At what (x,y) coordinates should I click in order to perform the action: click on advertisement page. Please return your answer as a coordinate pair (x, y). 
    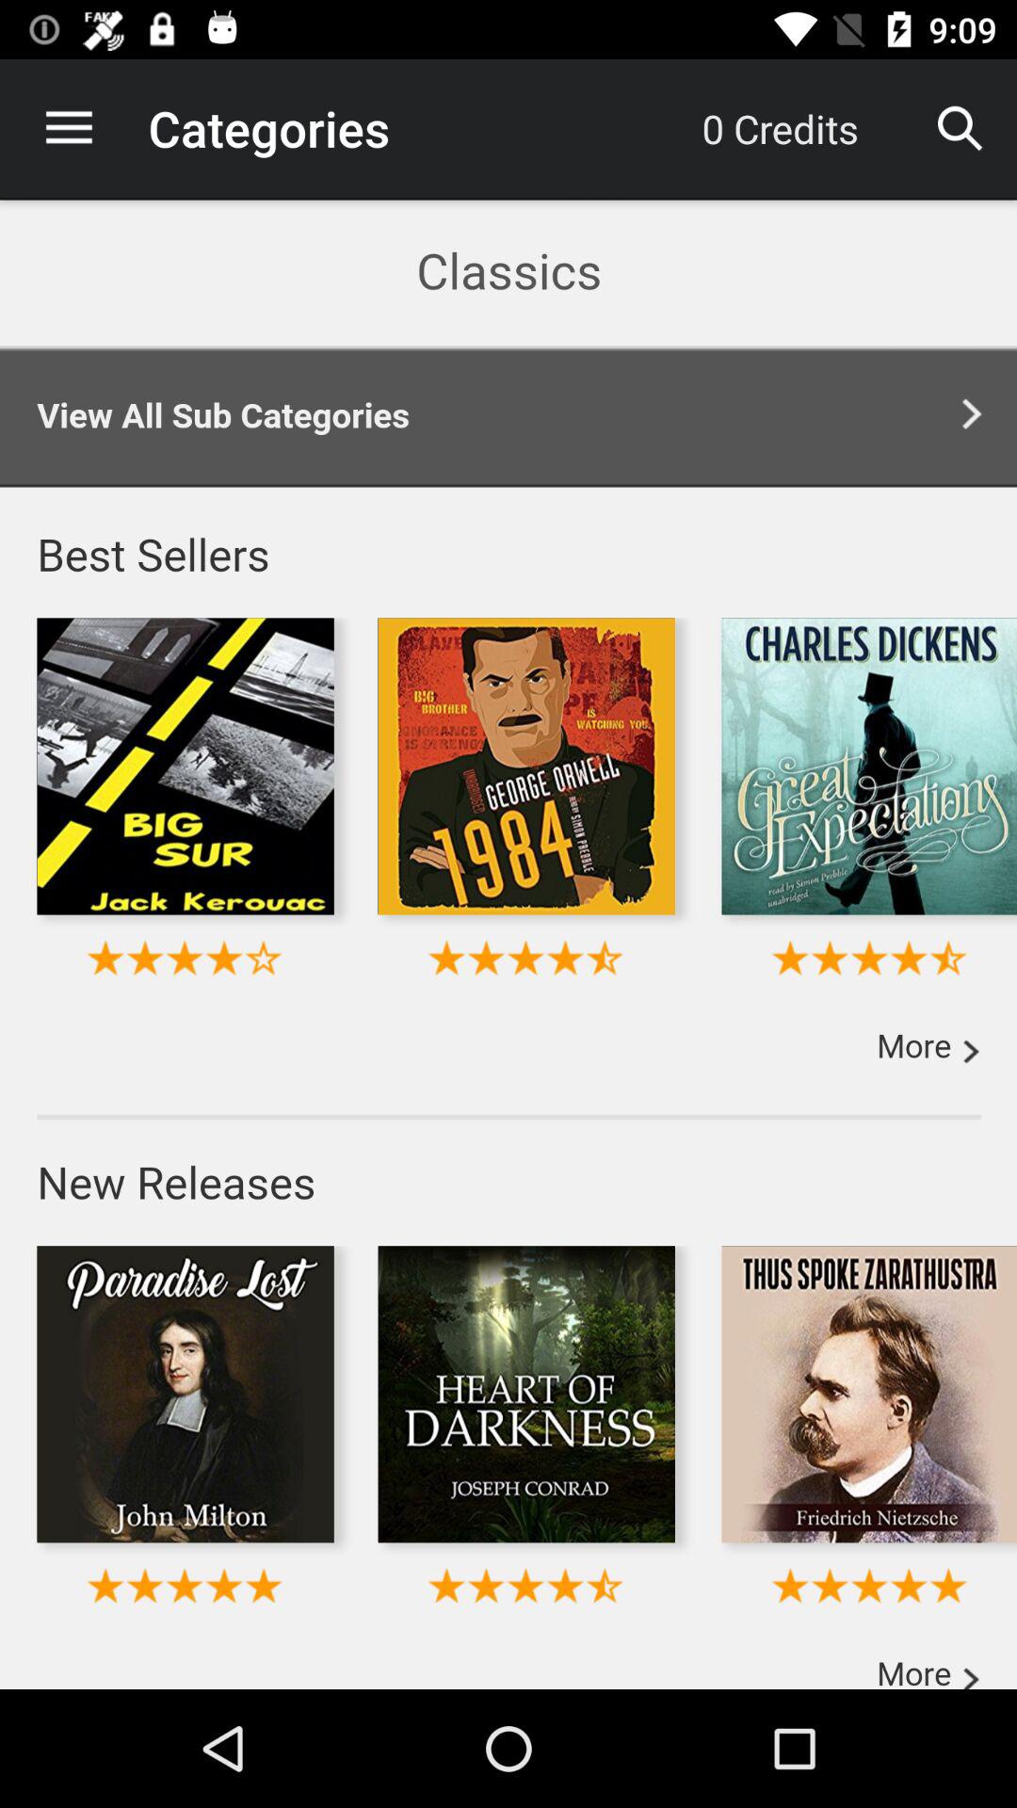
    Looking at the image, I should click on (508, 944).